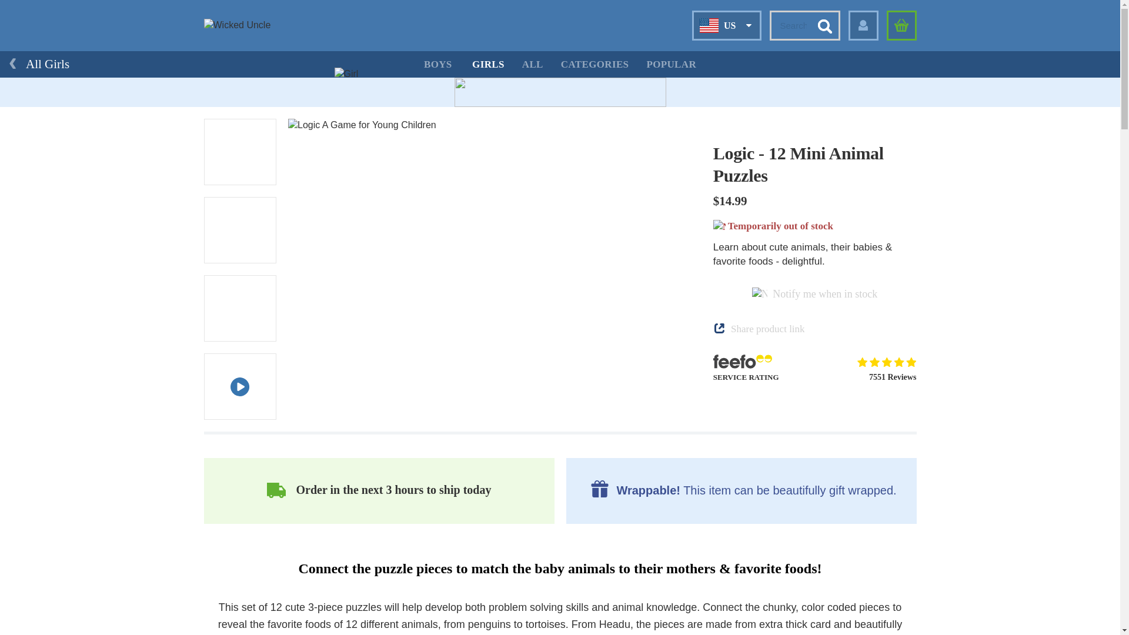  I want to click on GIRLS, so click(488, 64).